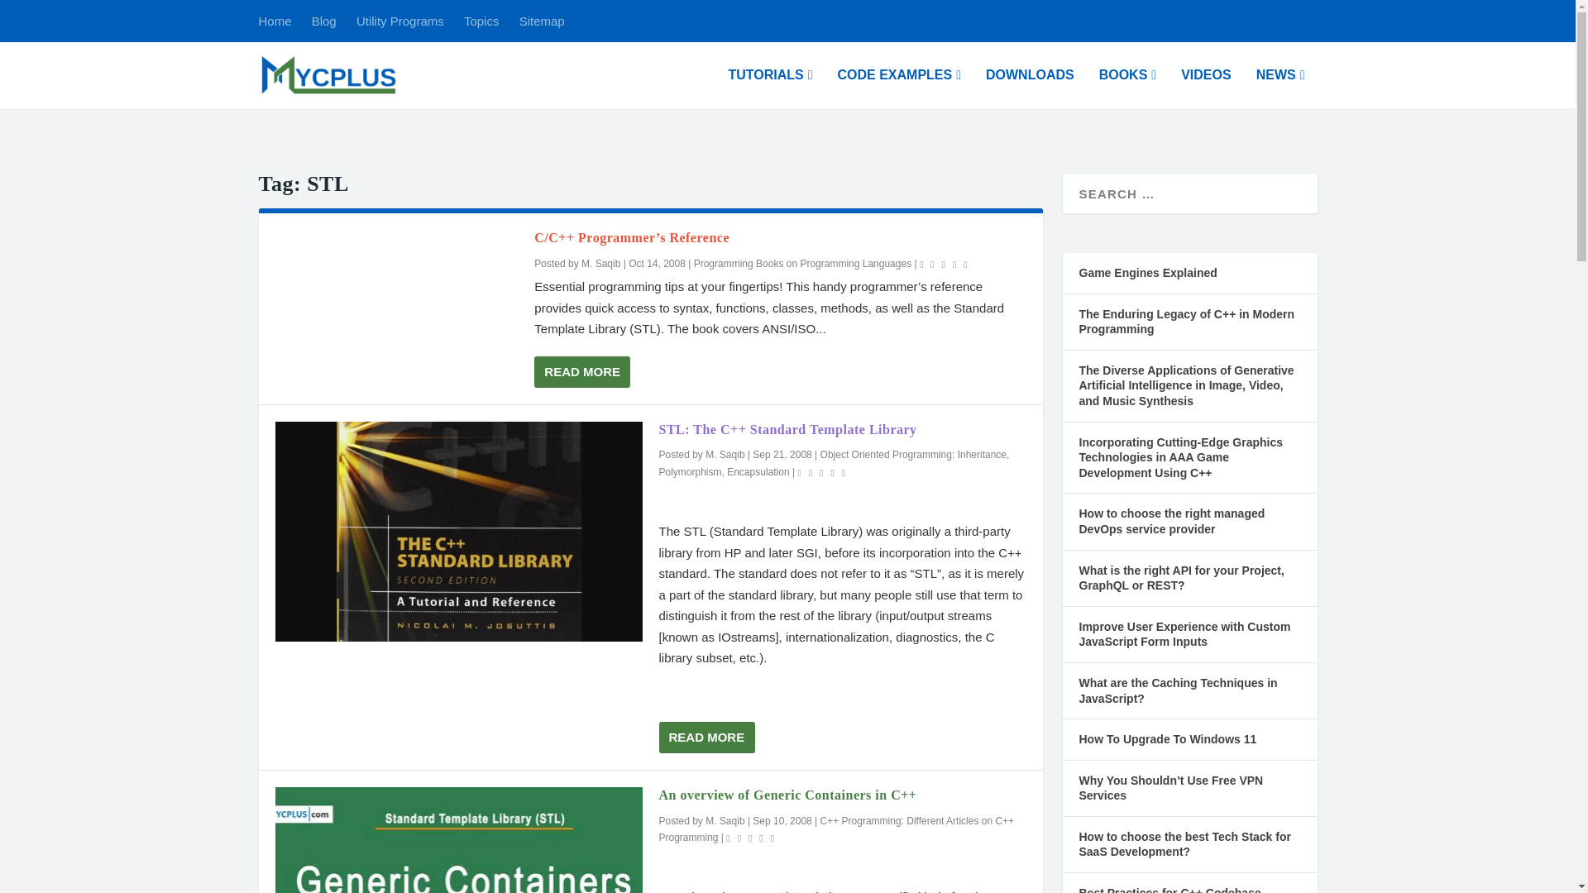 This screenshot has height=893, width=1588. Describe the element at coordinates (1206, 88) in the screenshot. I see `Programming videos` at that location.